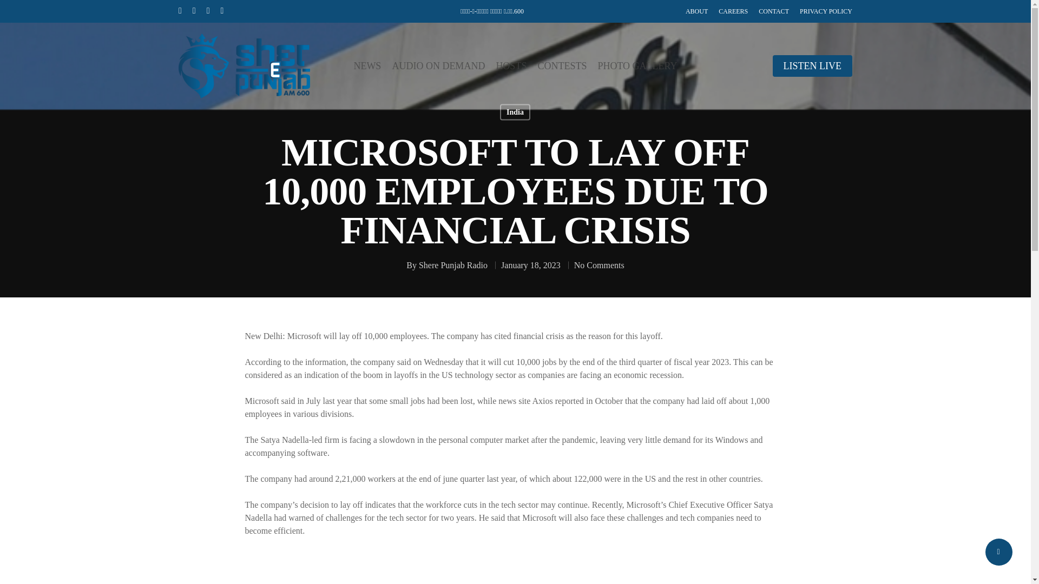  I want to click on No Comments, so click(599, 265).